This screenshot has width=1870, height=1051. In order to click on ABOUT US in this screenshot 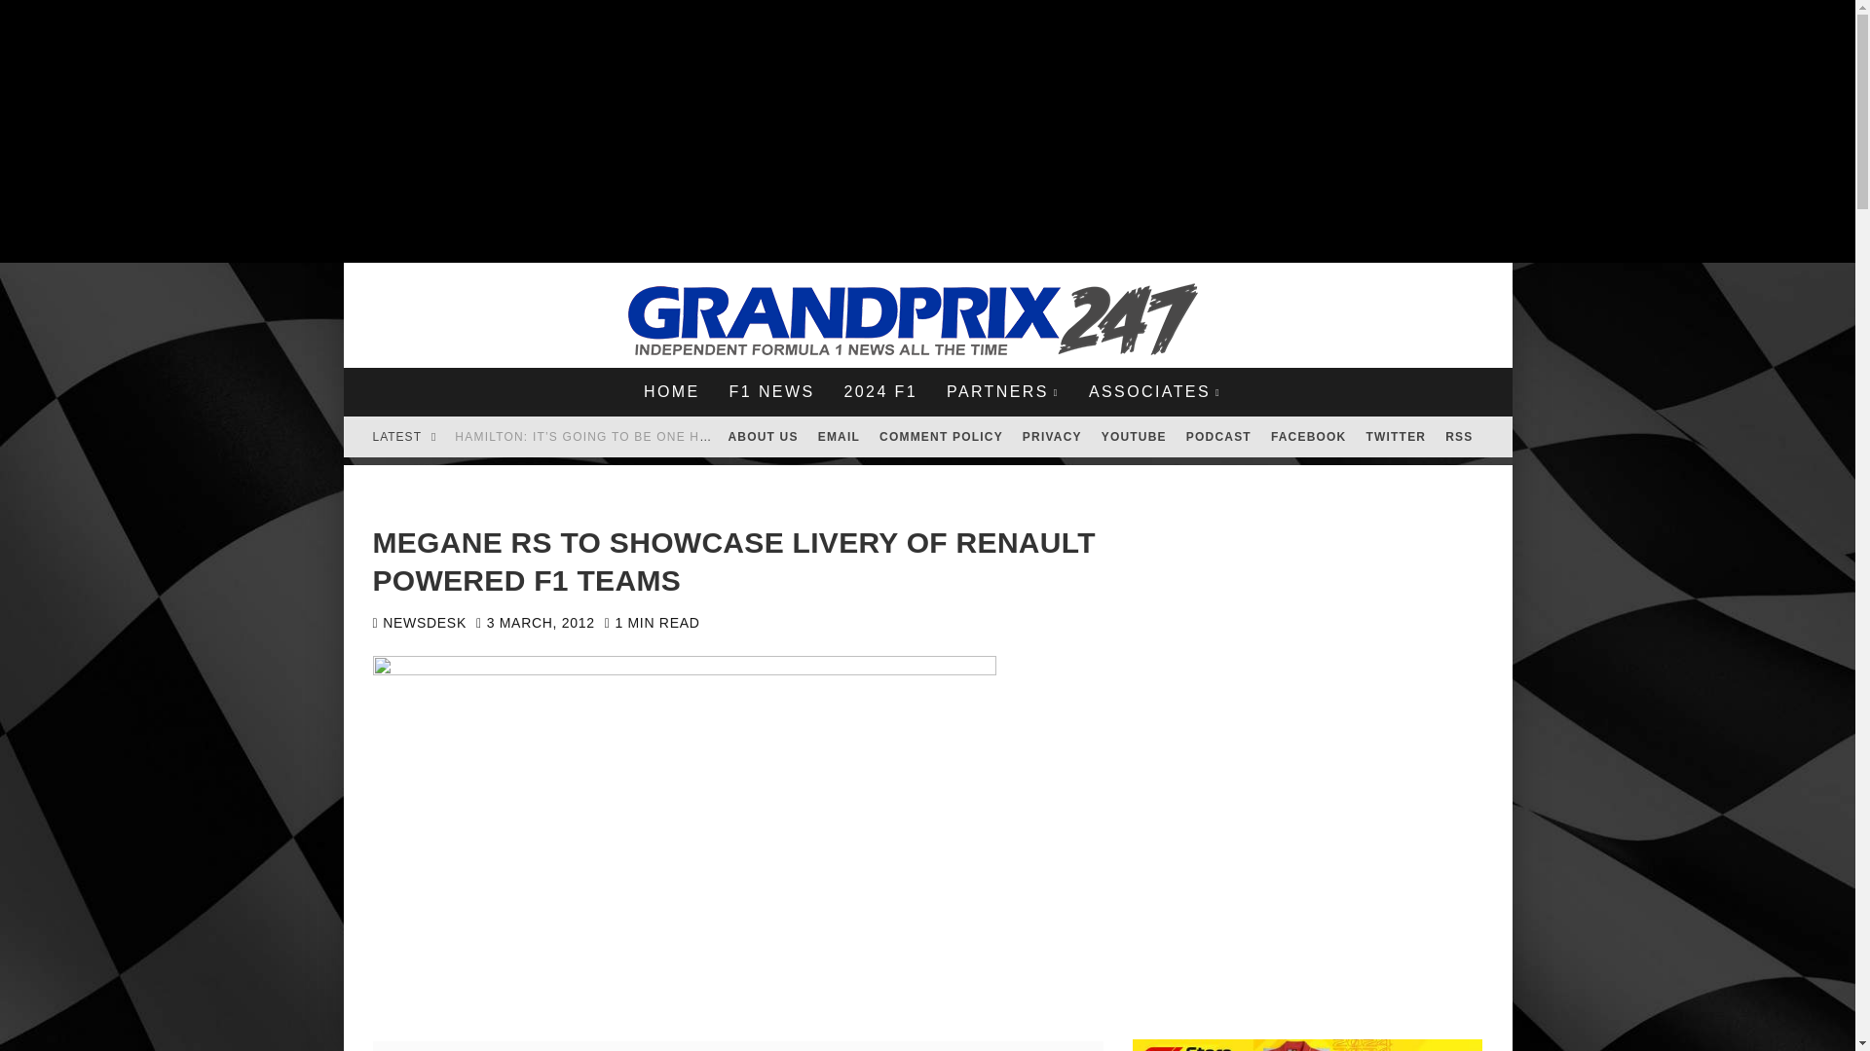, I will do `click(763, 436)`.